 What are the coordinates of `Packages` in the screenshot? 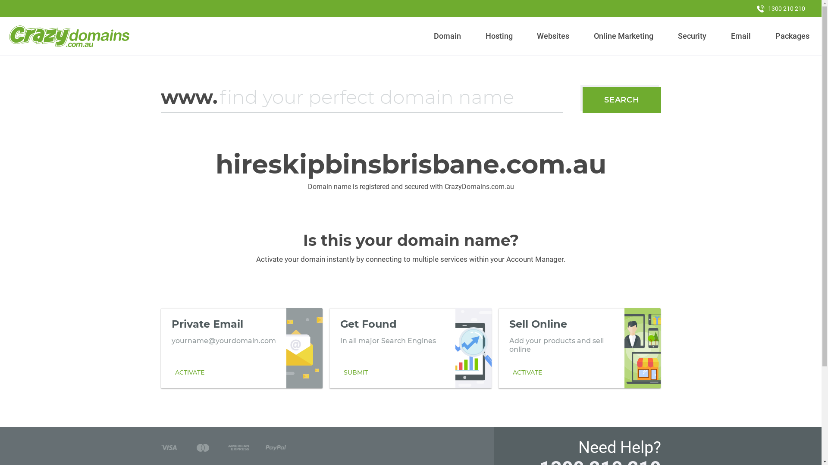 It's located at (792, 36).